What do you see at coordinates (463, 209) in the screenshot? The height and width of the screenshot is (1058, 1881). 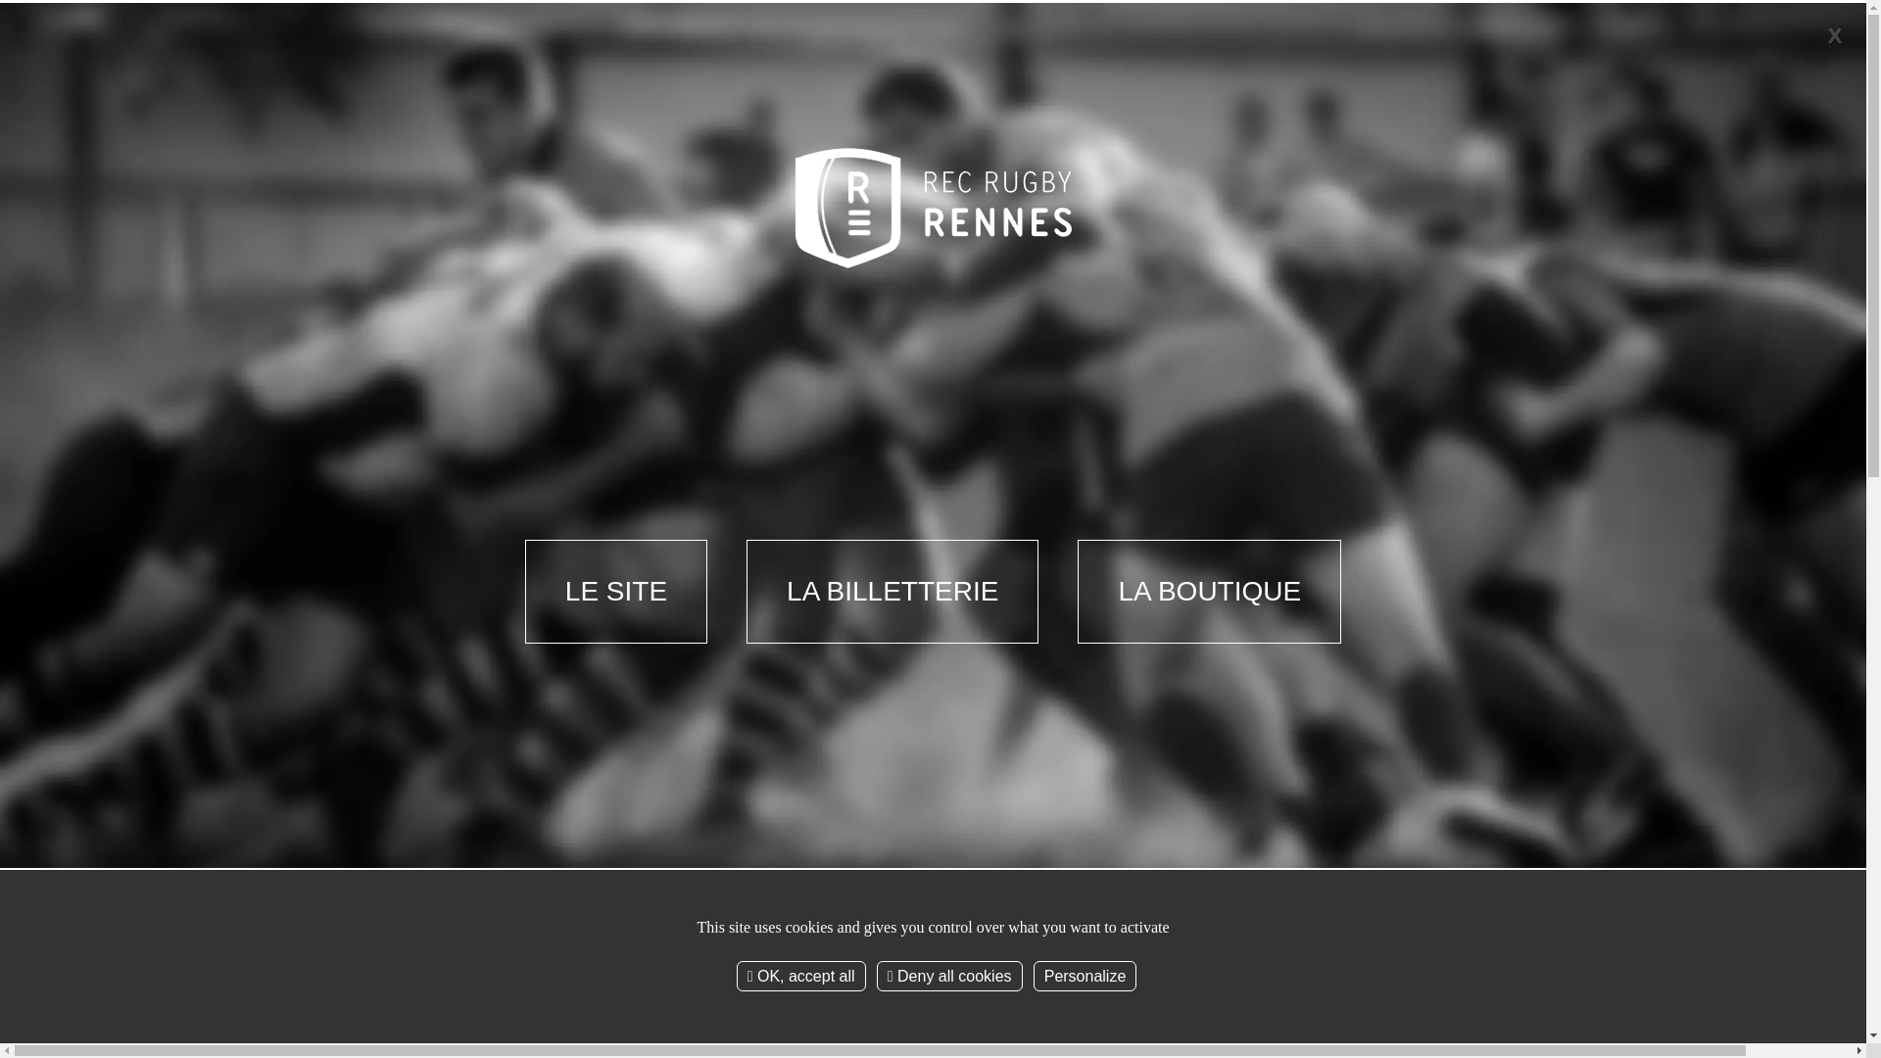 I see `Le club` at bounding box center [463, 209].